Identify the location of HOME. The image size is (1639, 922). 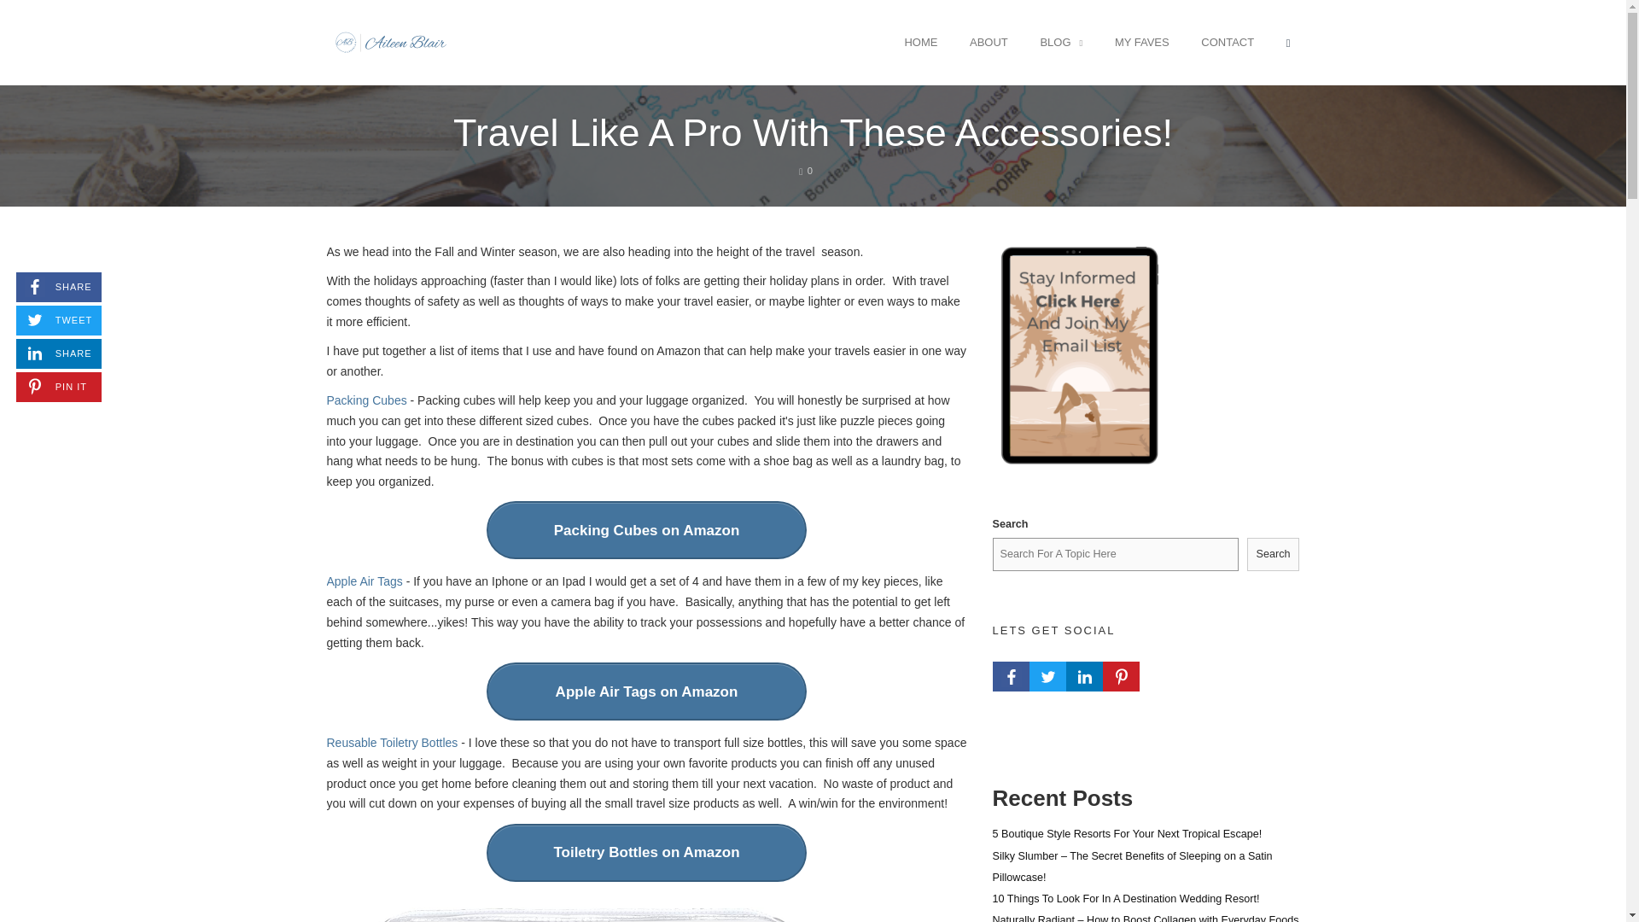
(920, 42).